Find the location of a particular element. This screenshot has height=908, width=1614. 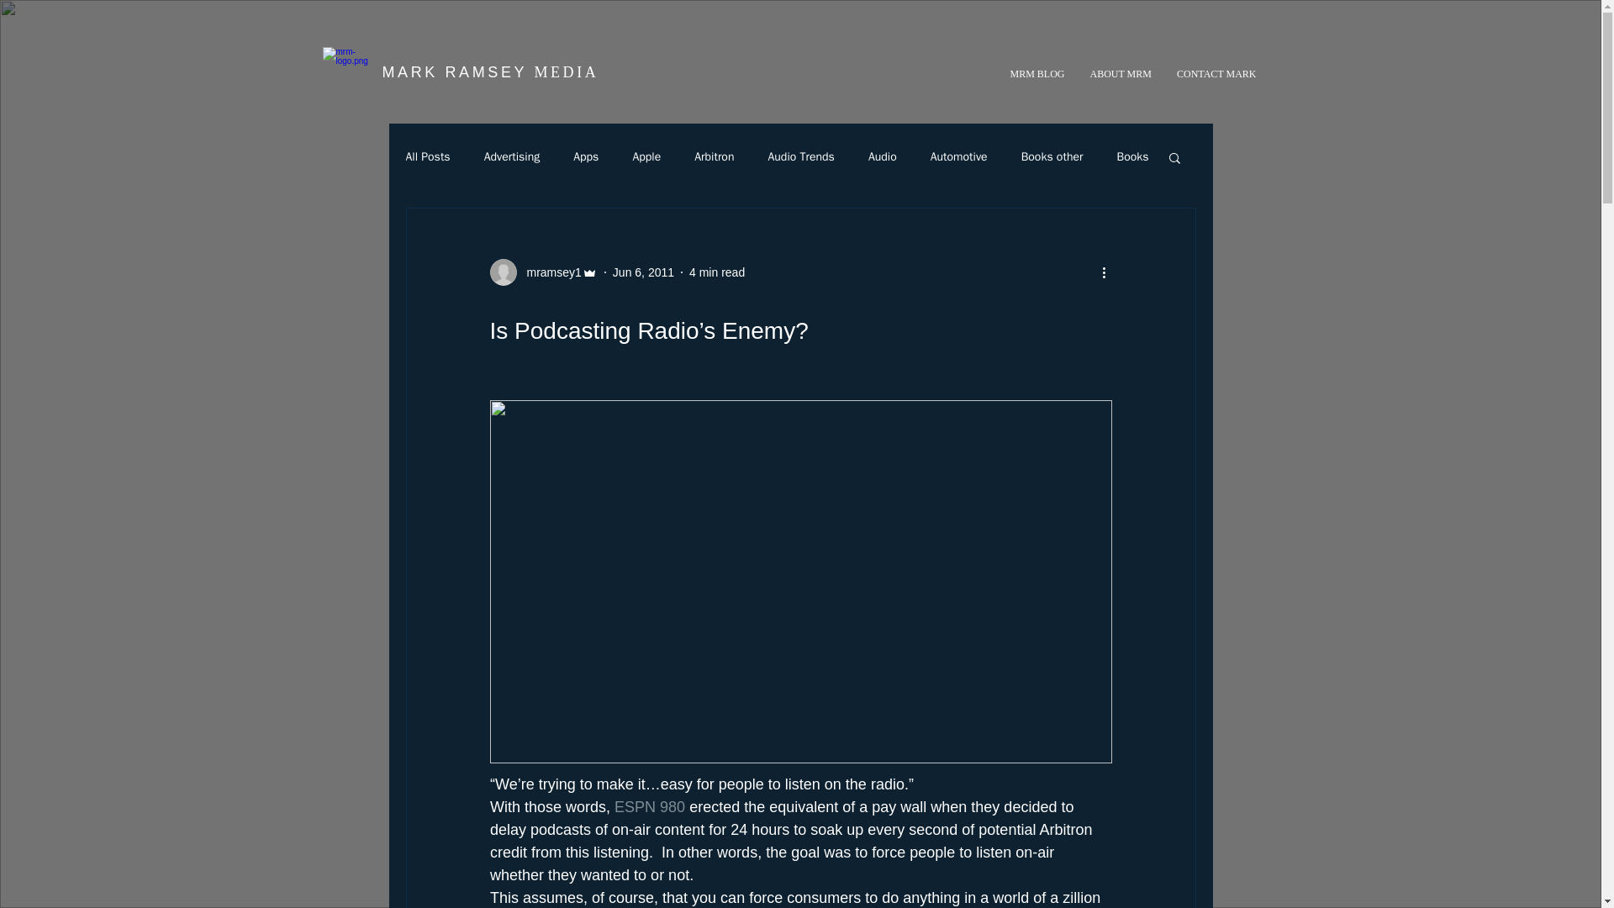

4 min read is located at coordinates (716, 272).